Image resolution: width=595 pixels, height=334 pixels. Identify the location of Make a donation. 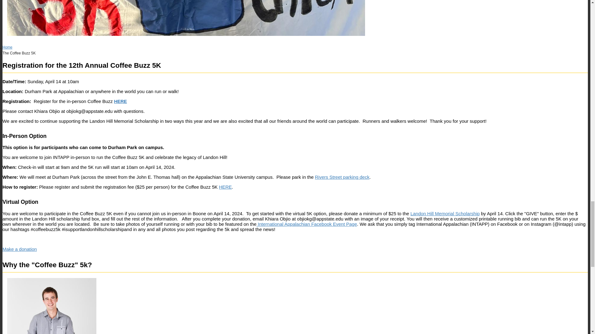
(20, 249).